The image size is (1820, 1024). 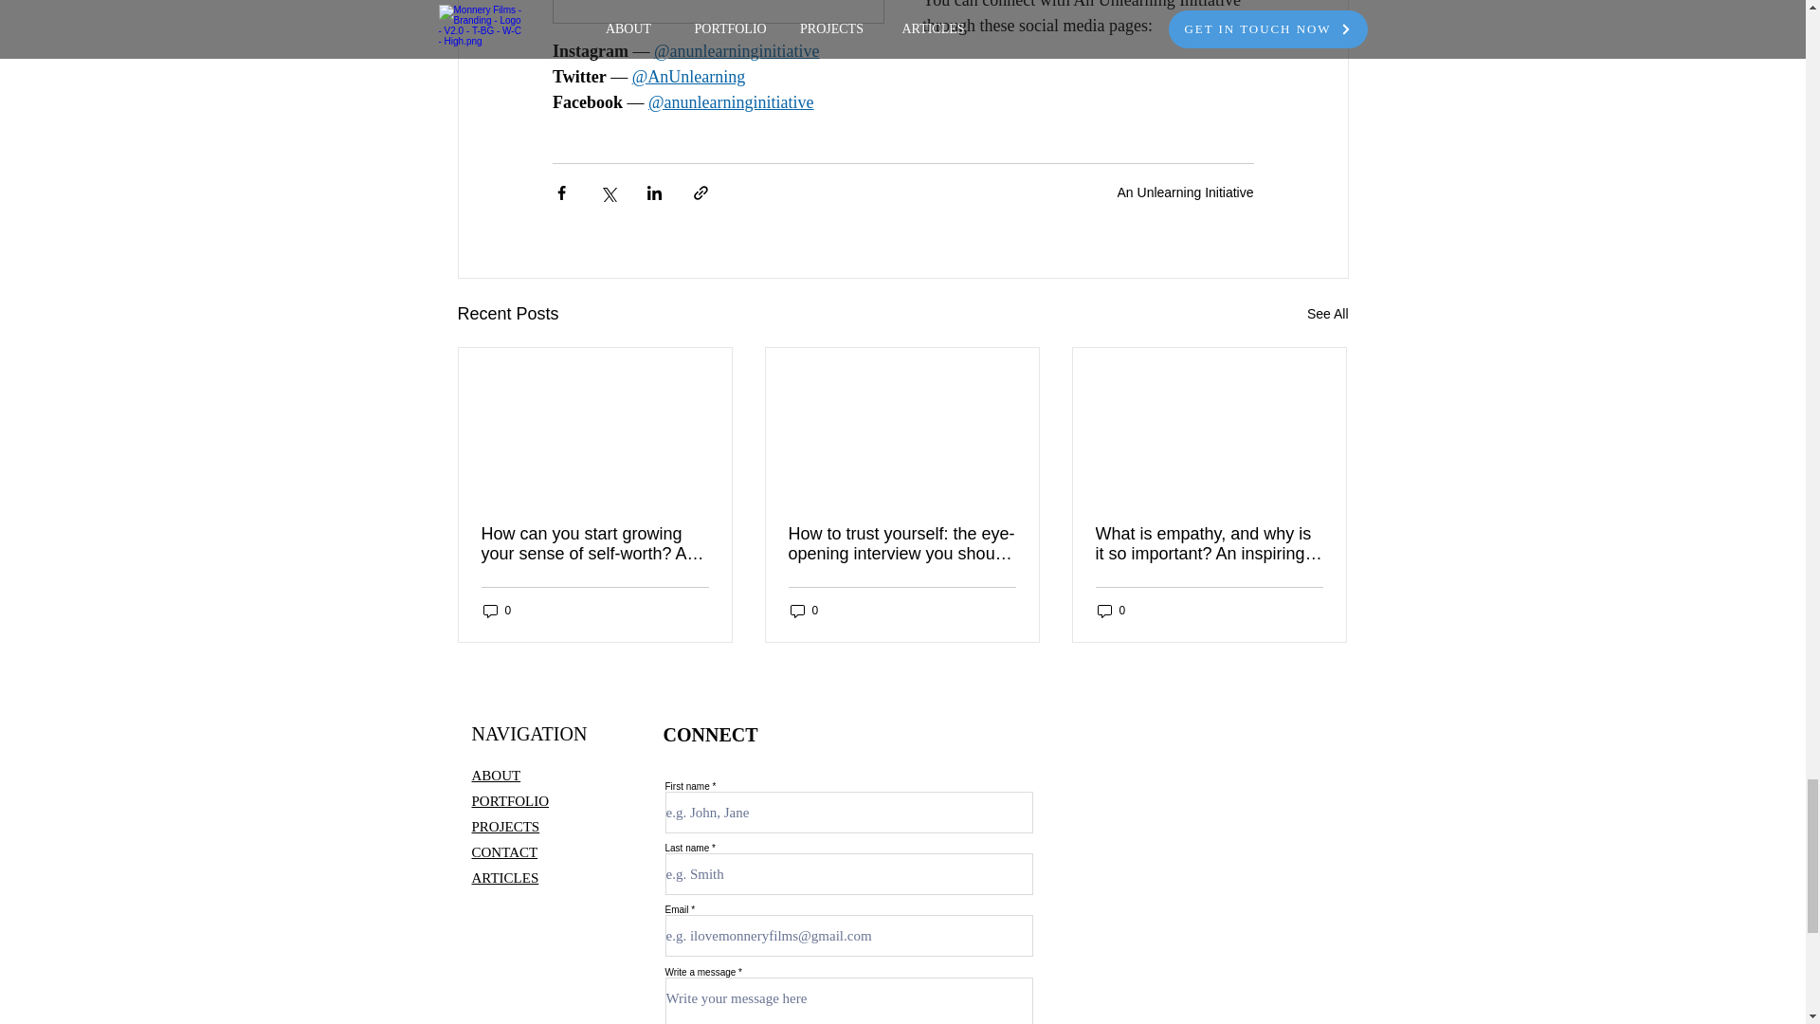 I want to click on 0, so click(x=804, y=610).